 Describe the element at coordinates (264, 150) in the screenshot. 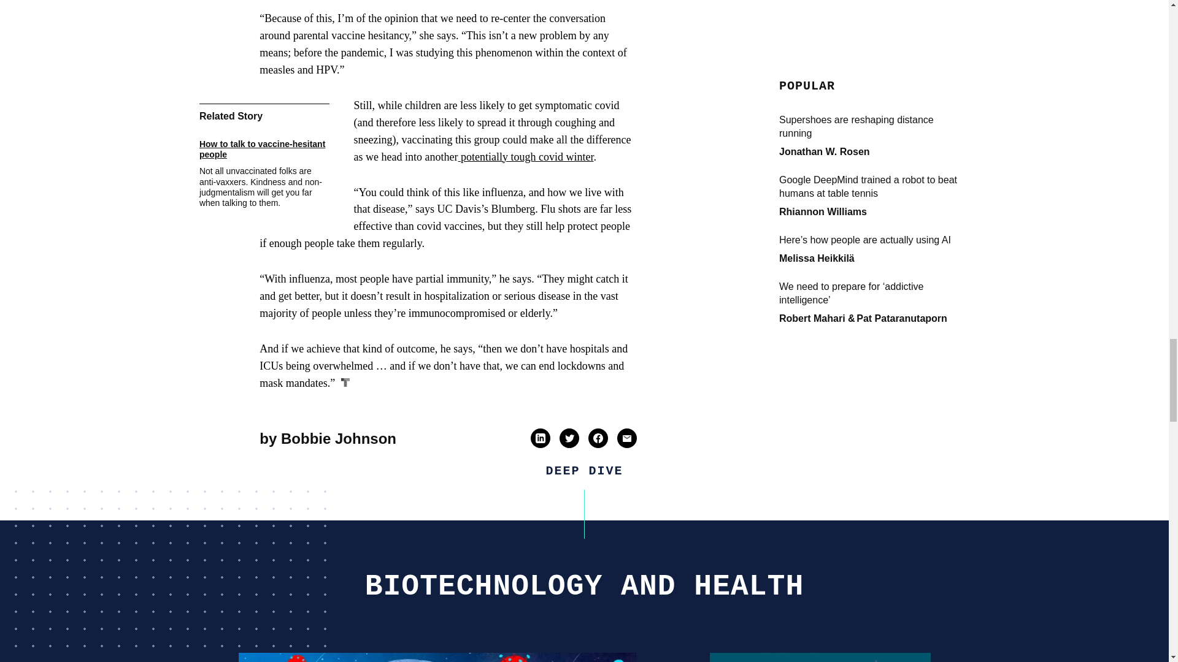

I see `How to talk to vaccine-hesitant people` at that location.